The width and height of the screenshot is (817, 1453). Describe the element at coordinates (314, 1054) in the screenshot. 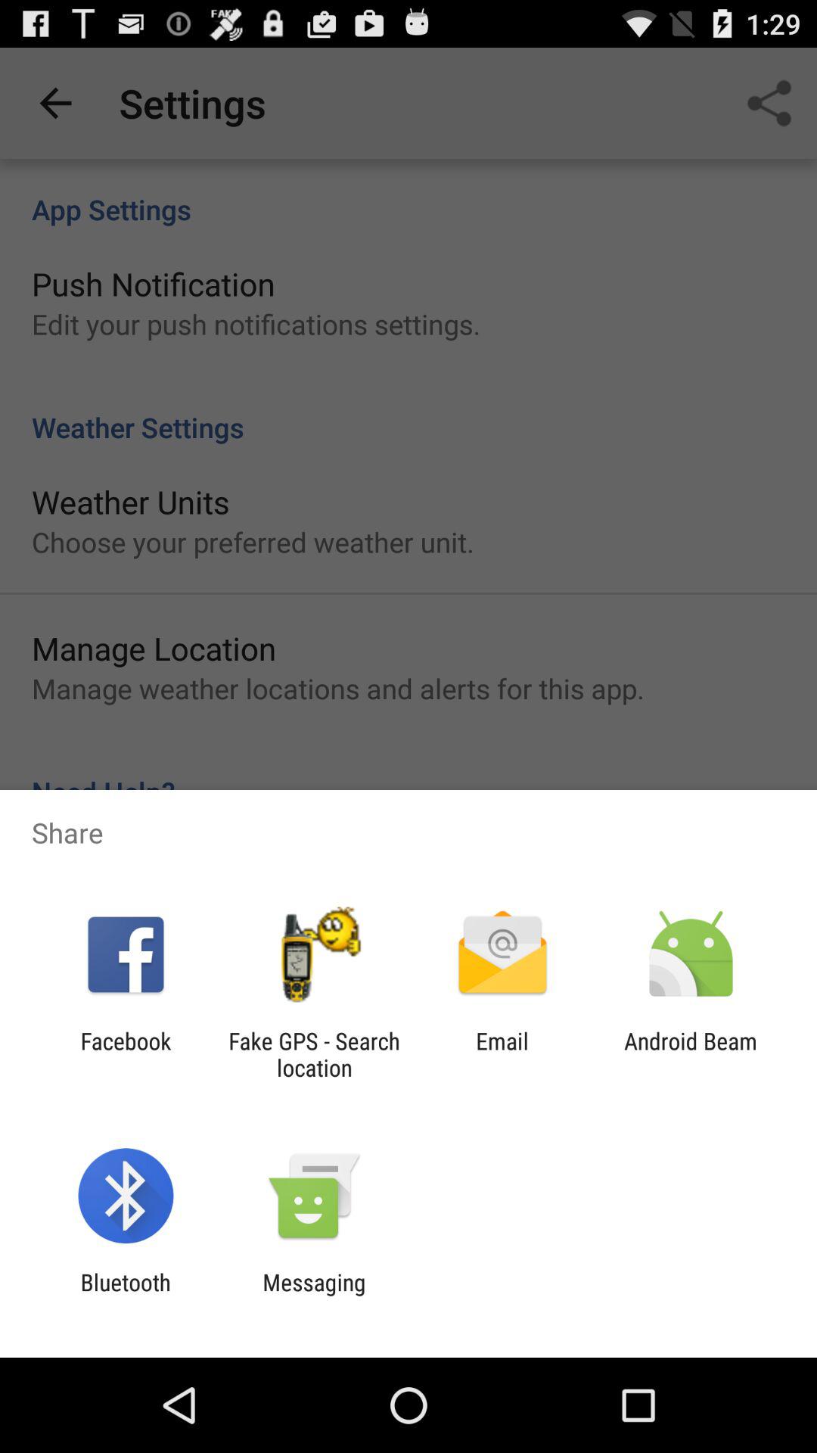

I see `turn off the app to the right of the facebook app` at that location.